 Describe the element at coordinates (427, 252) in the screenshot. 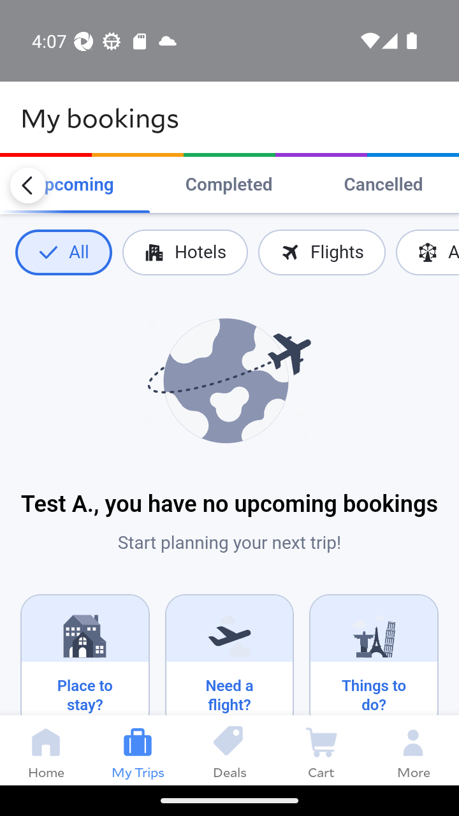

I see `Activities` at that location.